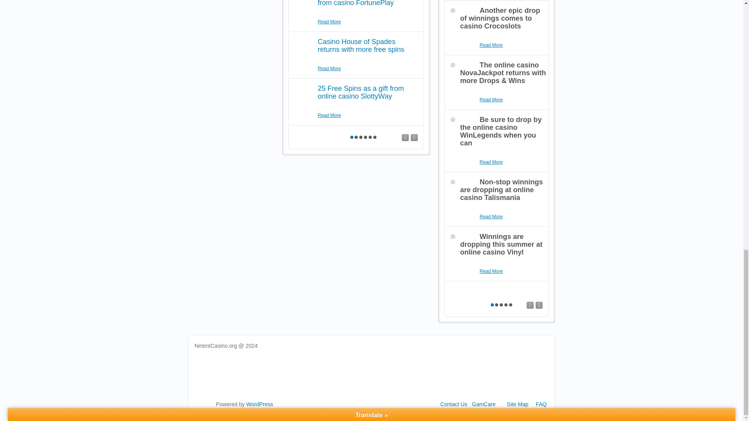 The width and height of the screenshot is (749, 421). What do you see at coordinates (360, 92) in the screenshot?
I see `25 Free Spins as a gift from online casino SlottyWay` at bounding box center [360, 92].